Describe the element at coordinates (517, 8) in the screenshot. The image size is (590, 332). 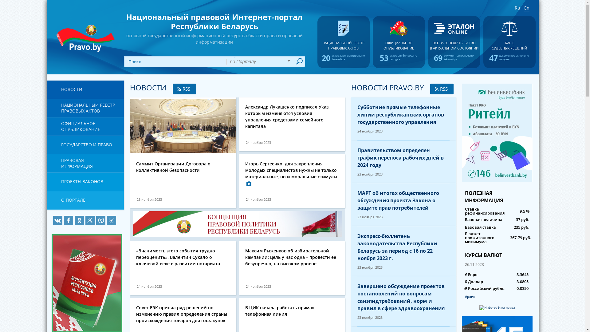
I see `Ru` at that location.